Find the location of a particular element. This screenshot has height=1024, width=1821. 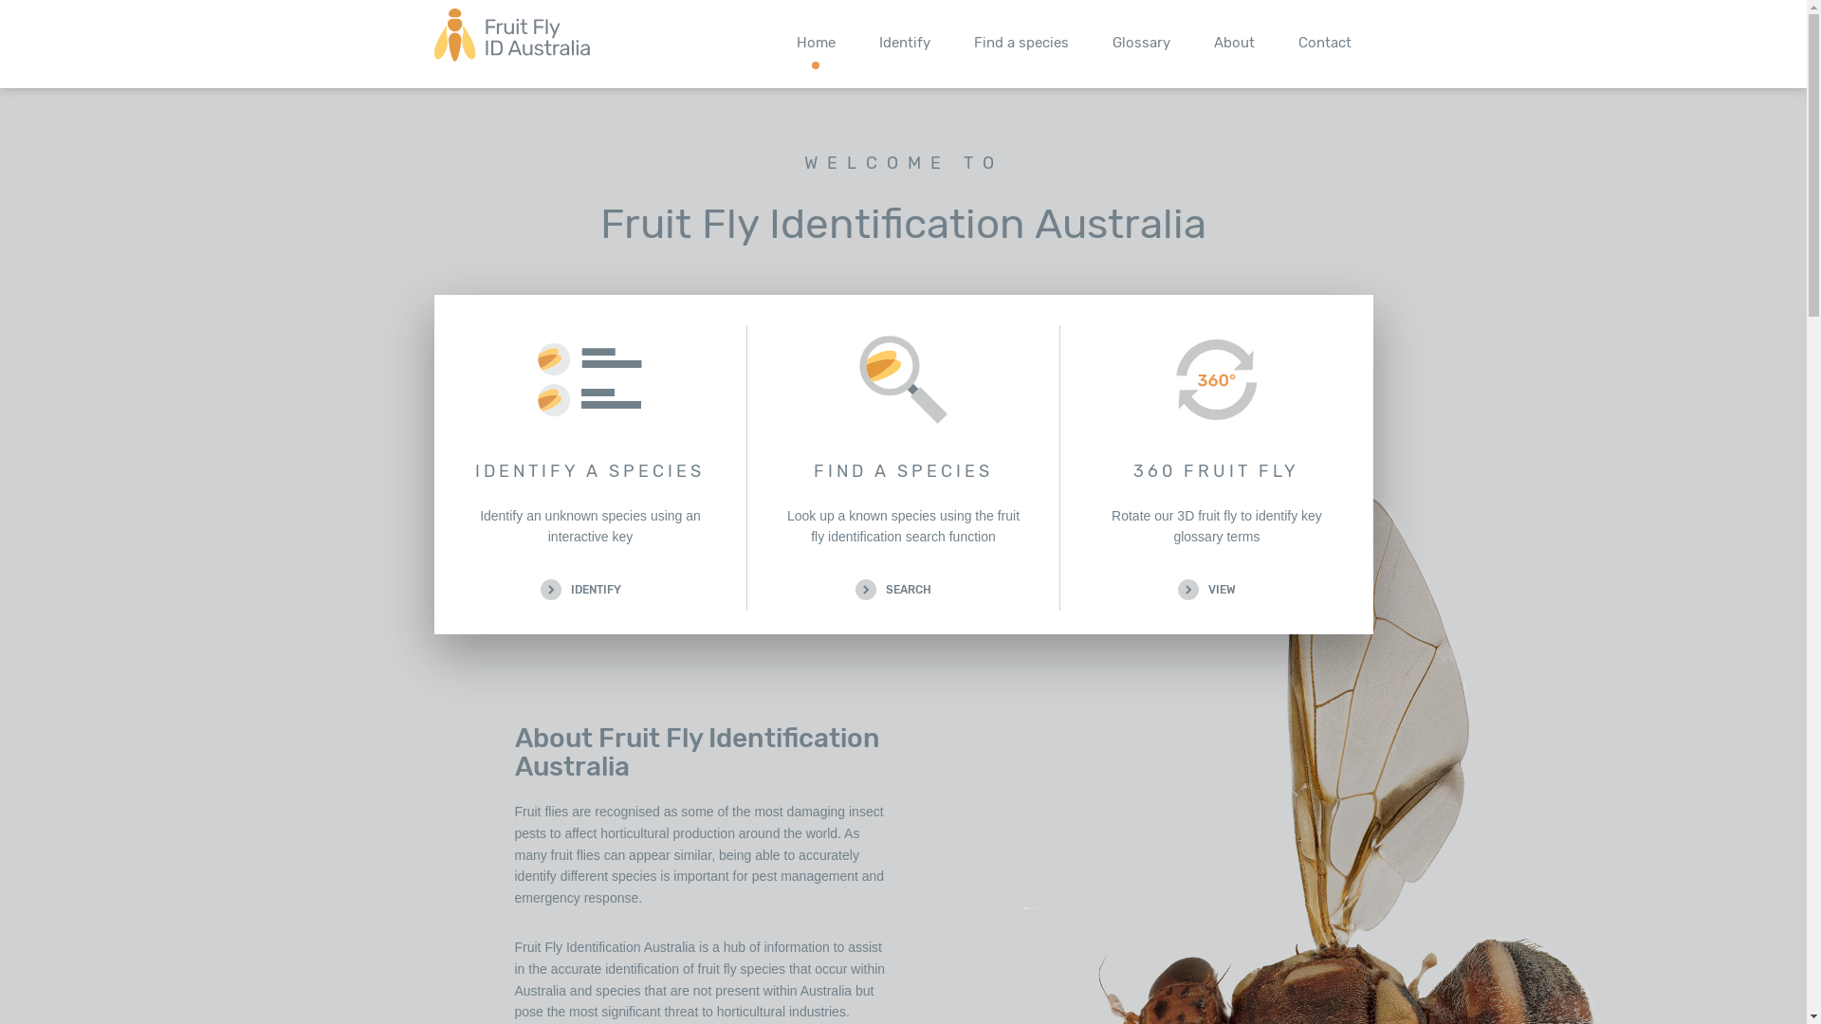

Contact is located at coordinates (1325, 44).